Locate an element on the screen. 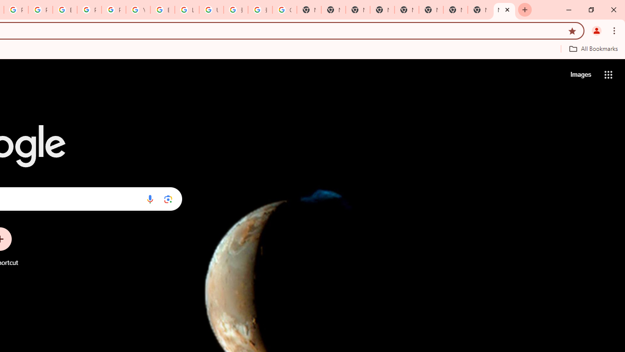  Minimize is located at coordinates (569, 10).